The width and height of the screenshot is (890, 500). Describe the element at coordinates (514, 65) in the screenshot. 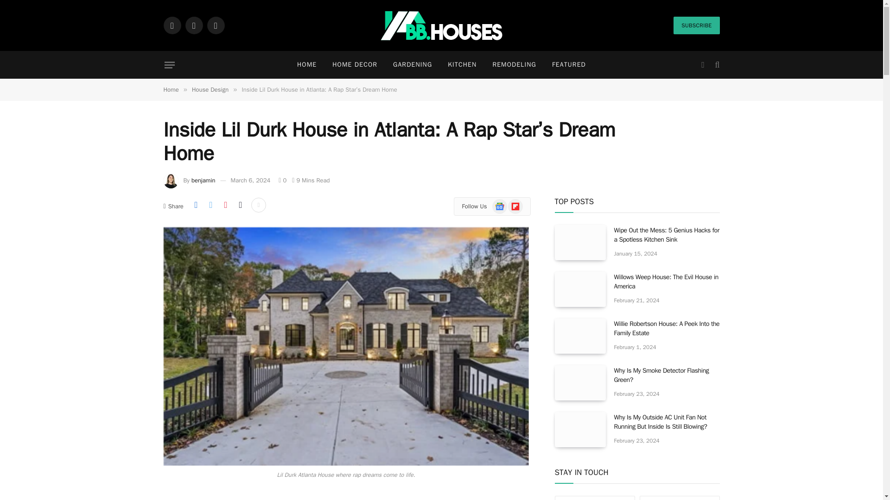

I see `REMODELING` at that location.